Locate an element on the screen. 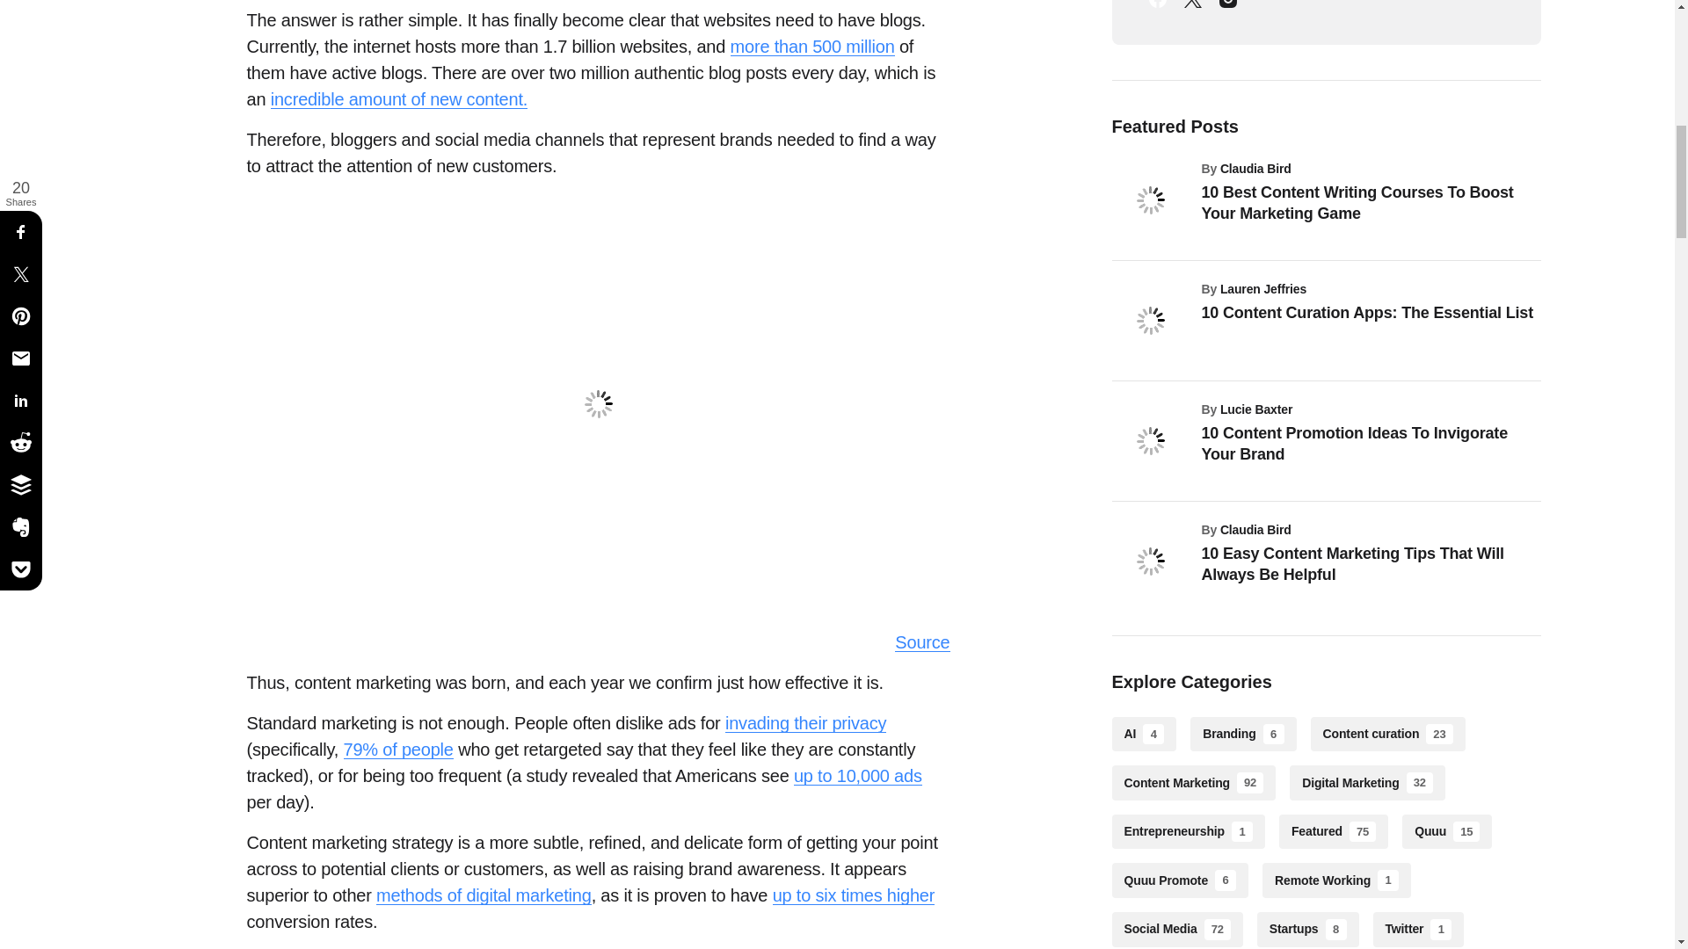 Image resolution: width=1688 pixels, height=949 pixels. Source is located at coordinates (921, 643).